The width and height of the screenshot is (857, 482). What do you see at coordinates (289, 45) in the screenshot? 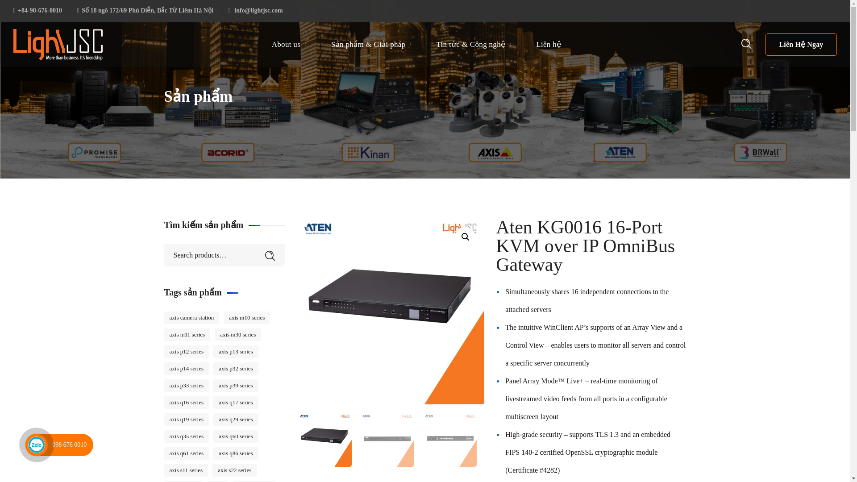
I see `About us` at bounding box center [289, 45].